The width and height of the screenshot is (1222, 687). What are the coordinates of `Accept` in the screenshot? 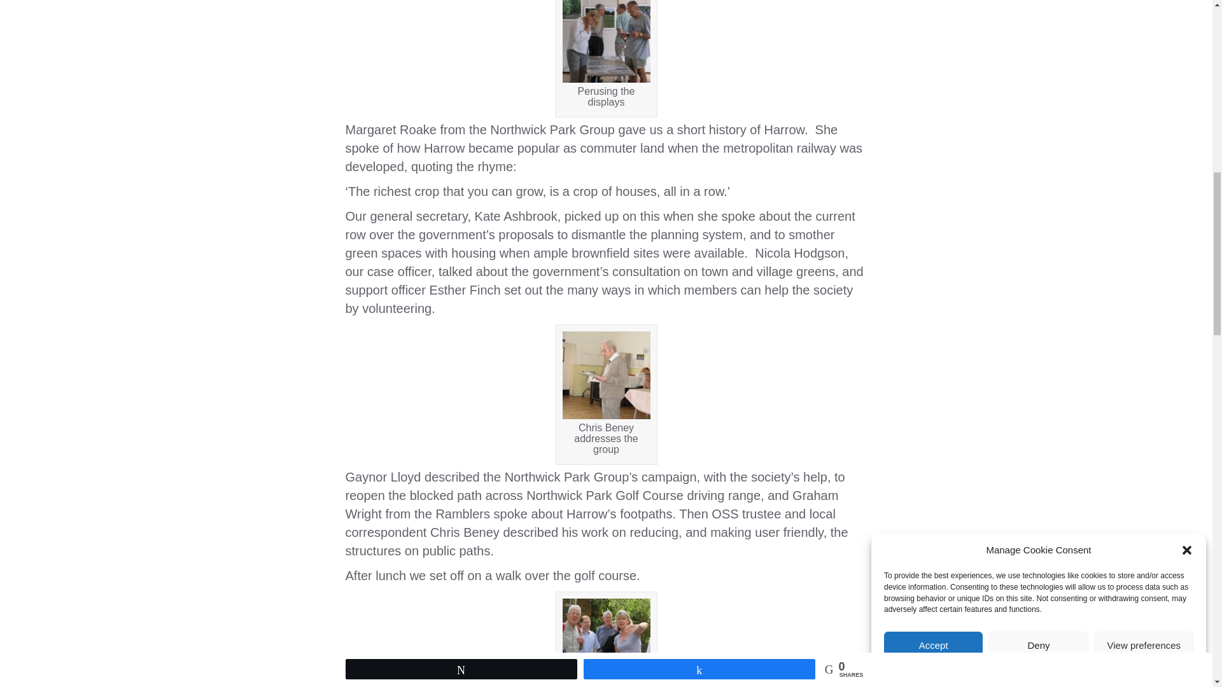 It's located at (933, 214).